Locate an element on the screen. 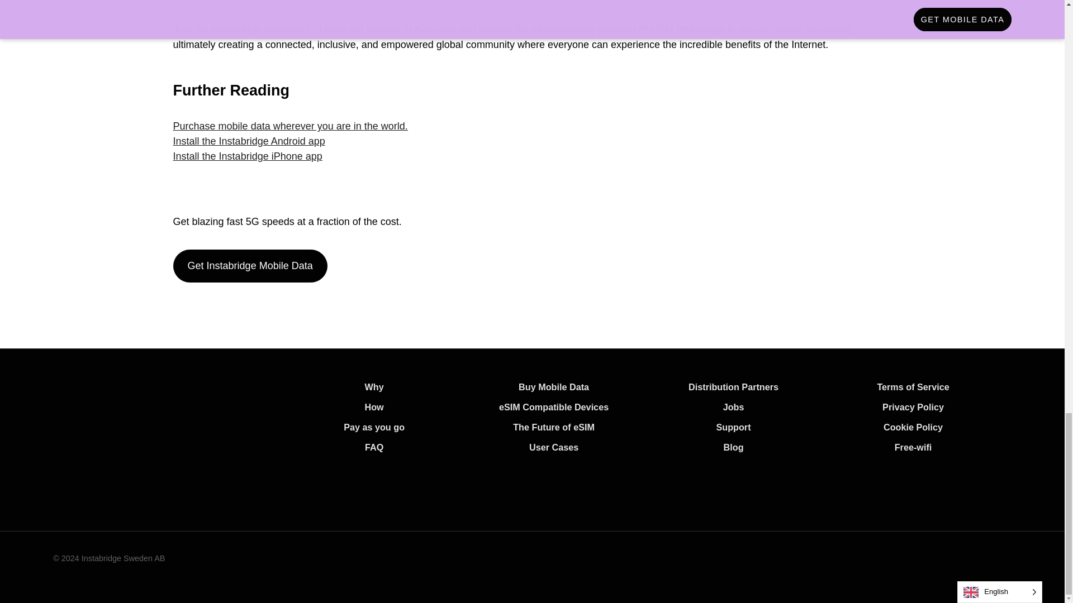 This screenshot has width=1073, height=603. Support is located at coordinates (734, 427).